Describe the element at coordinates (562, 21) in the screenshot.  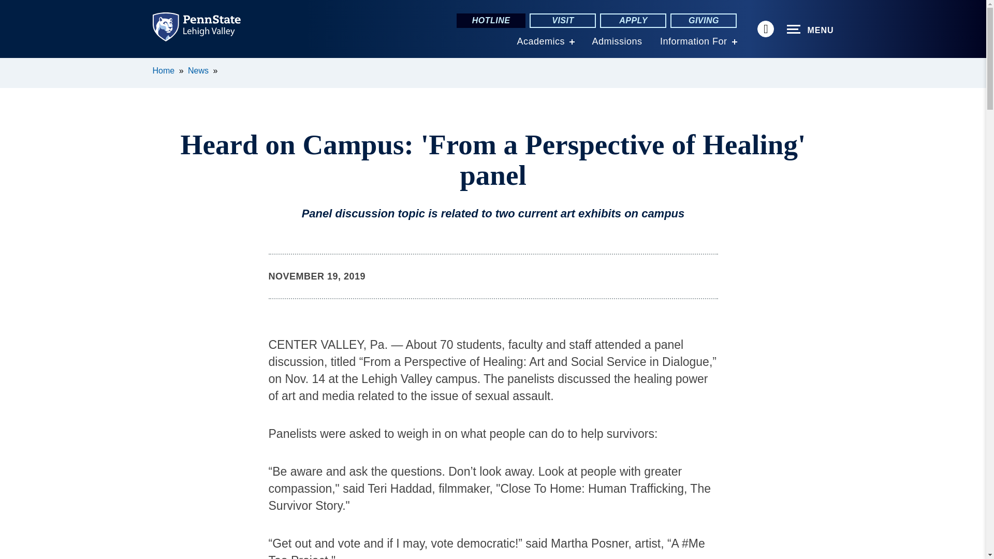
I see `VISIT` at that location.